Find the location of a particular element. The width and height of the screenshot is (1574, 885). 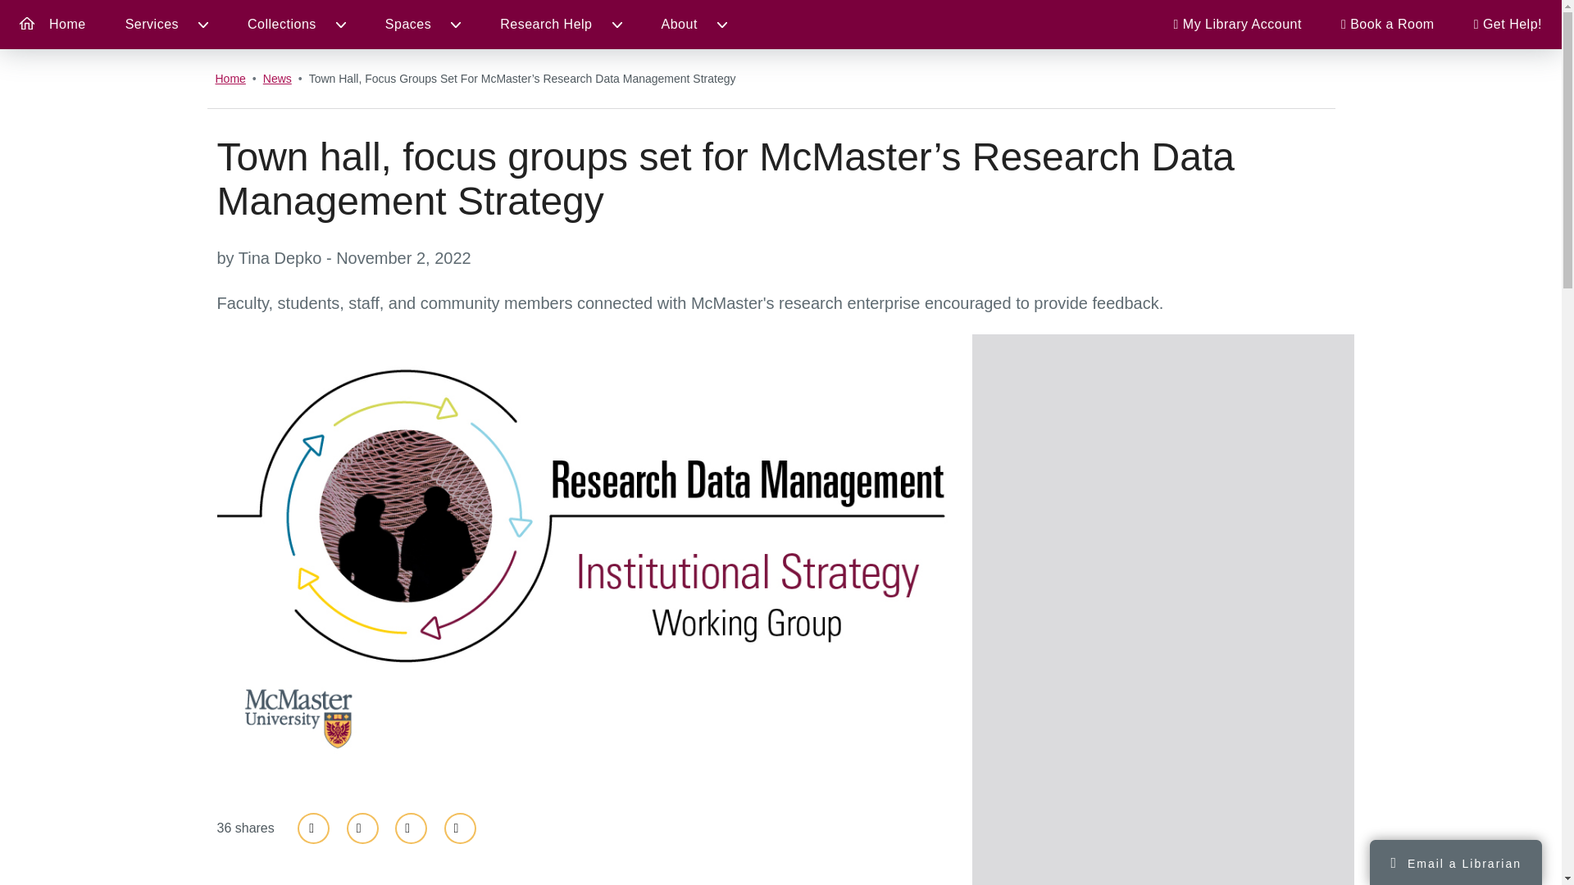

Services is located at coordinates (166, 25).